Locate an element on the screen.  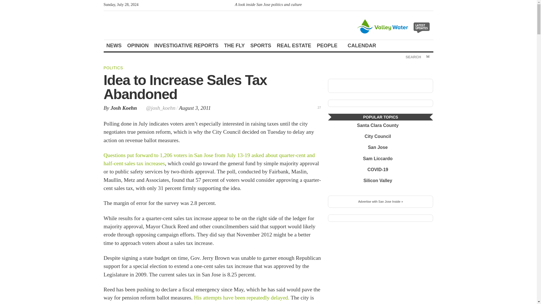
San Jose Inside on Twitter is located at coordinates (420, 6).